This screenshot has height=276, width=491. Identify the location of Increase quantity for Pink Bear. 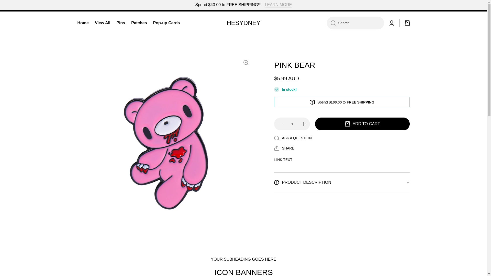
(304, 124).